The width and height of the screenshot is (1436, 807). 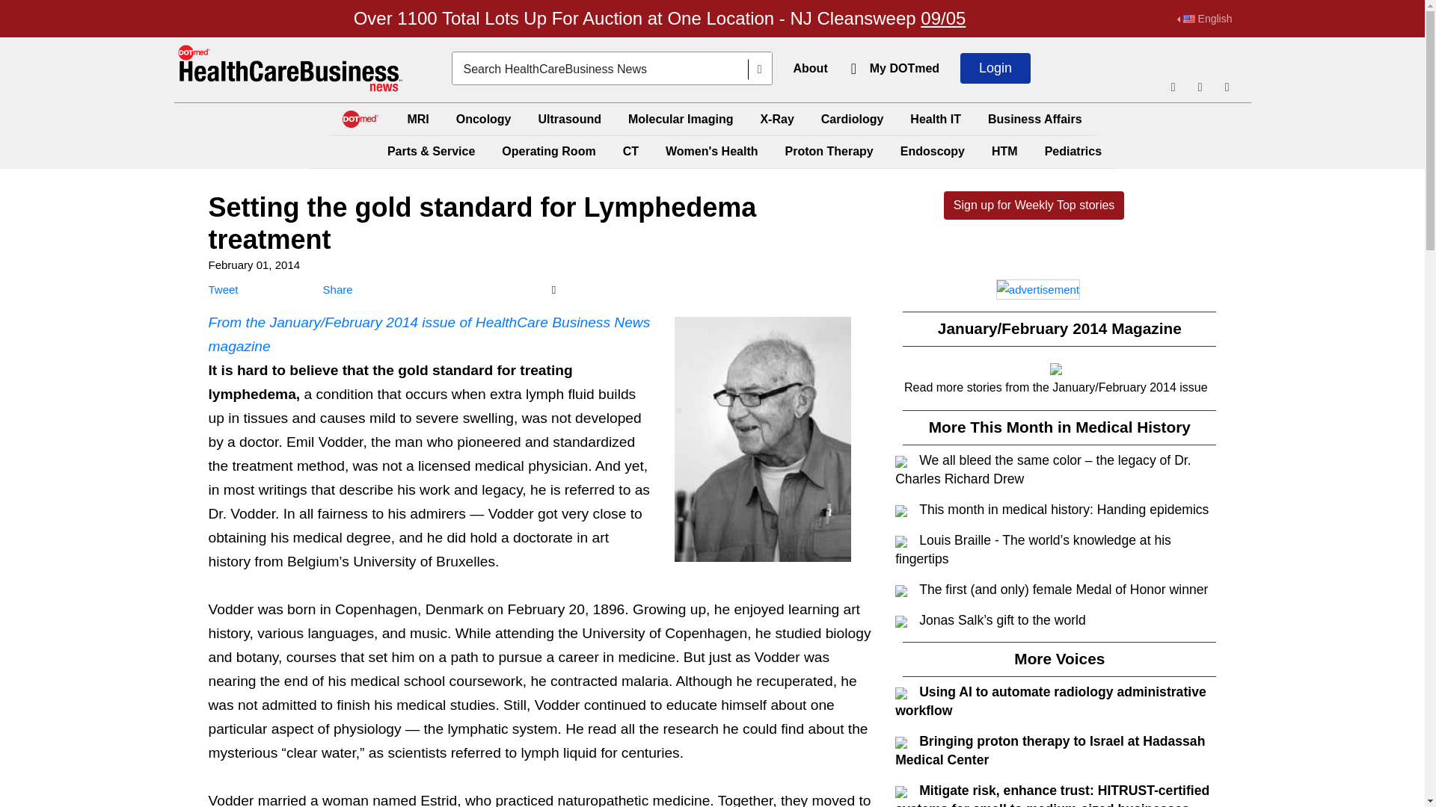 I want to click on Health IT, so click(x=935, y=120).